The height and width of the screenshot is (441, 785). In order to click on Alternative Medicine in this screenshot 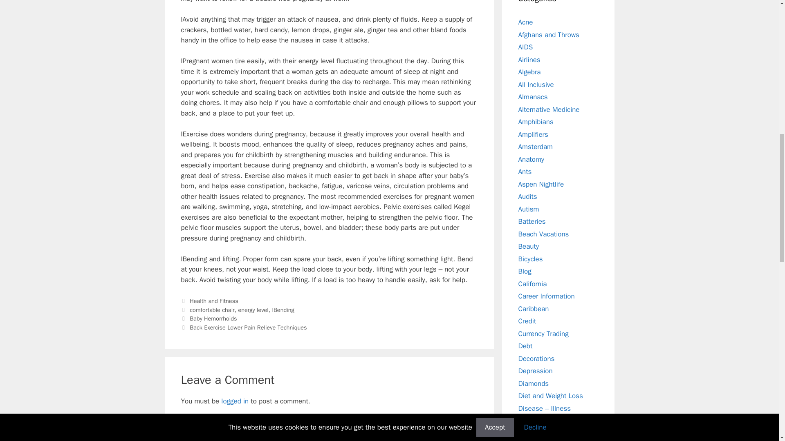, I will do `click(549, 109)`.